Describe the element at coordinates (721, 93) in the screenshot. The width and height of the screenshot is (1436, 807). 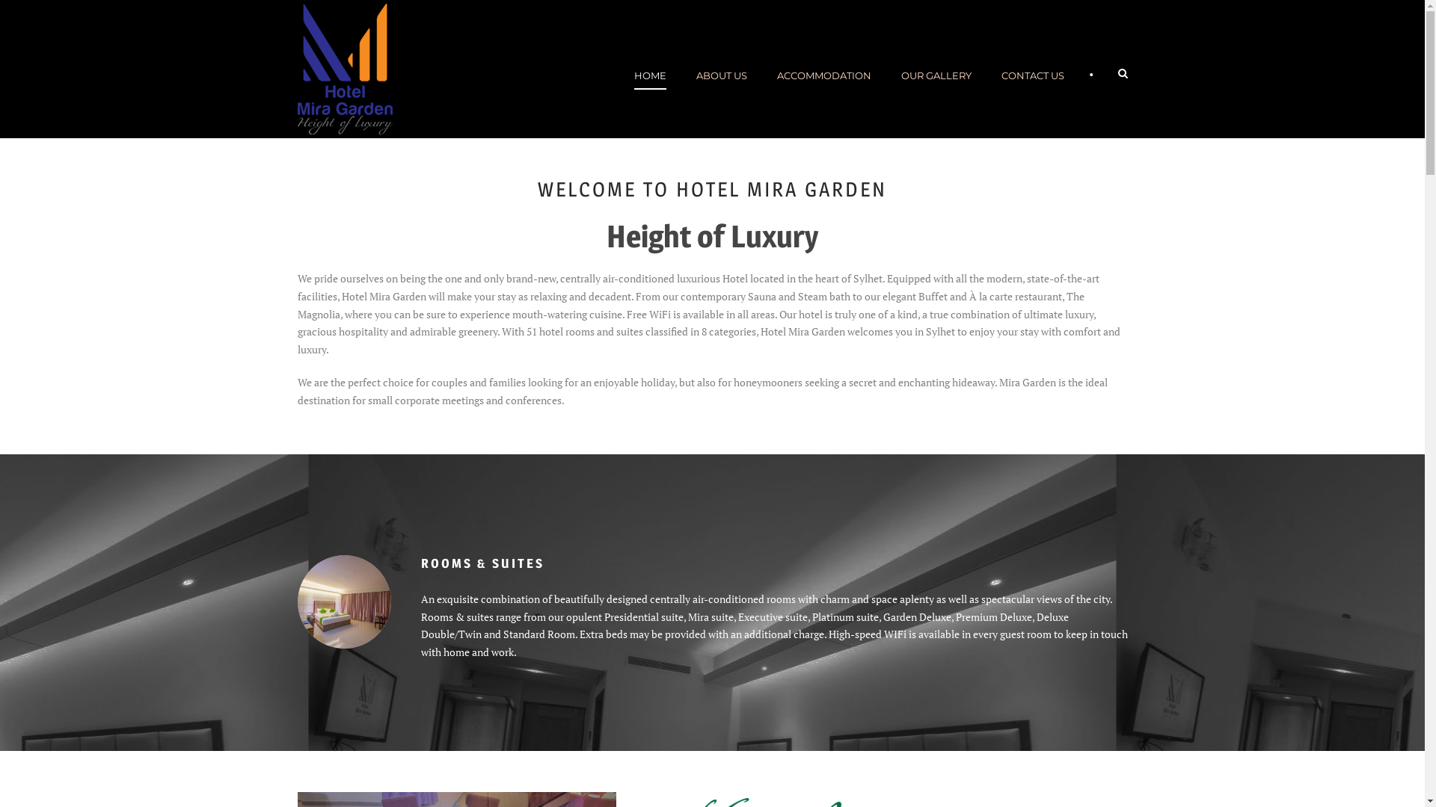
I see `ABOUT US` at that location.